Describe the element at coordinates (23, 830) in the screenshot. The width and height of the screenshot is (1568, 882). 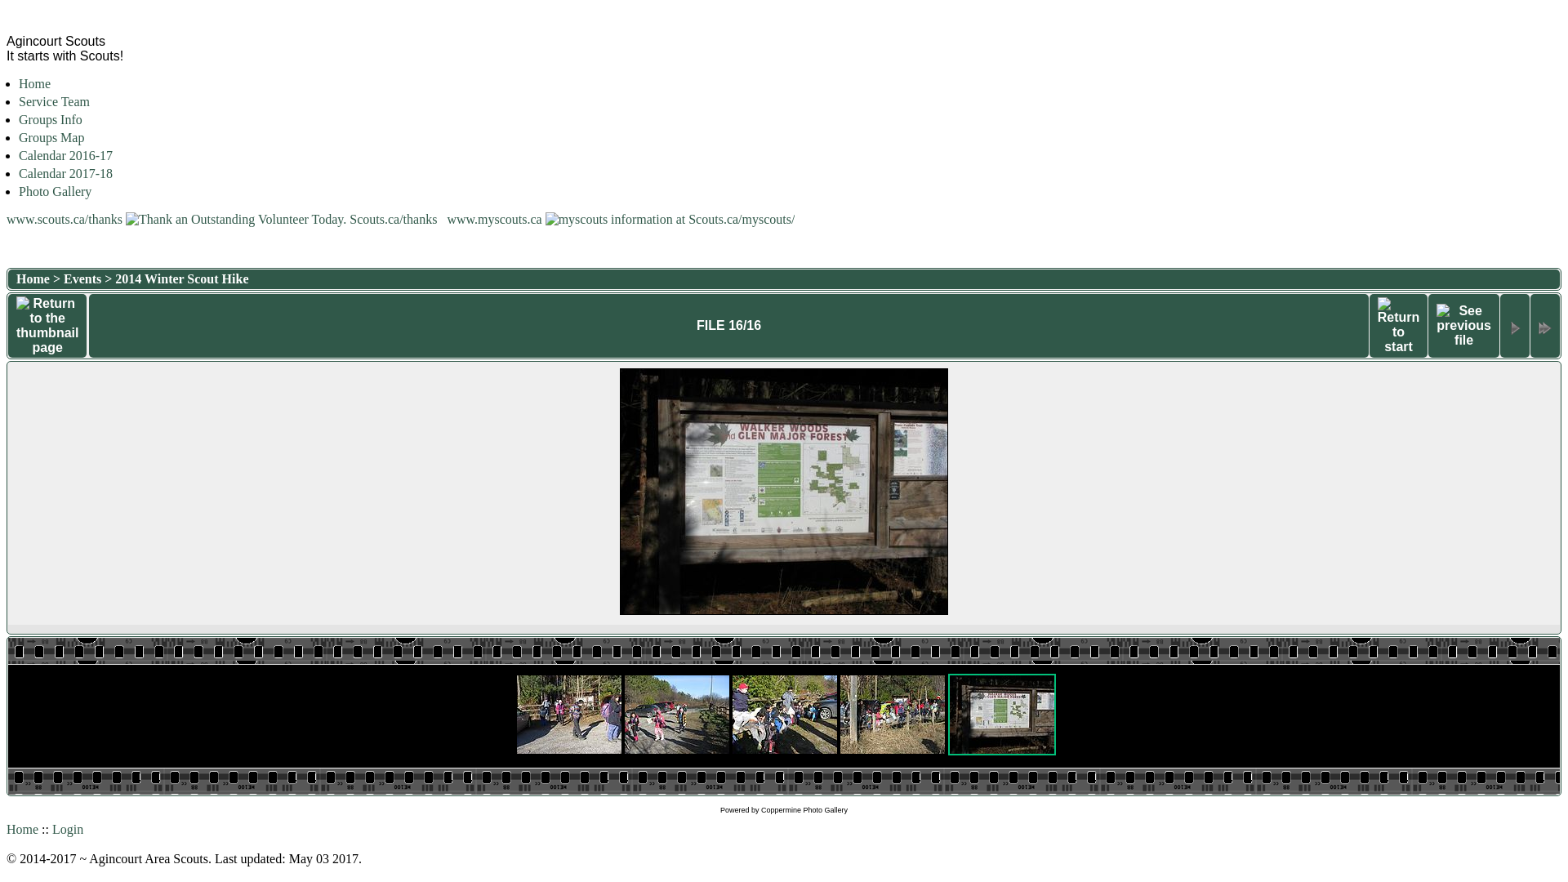
I see `Home` at that location.